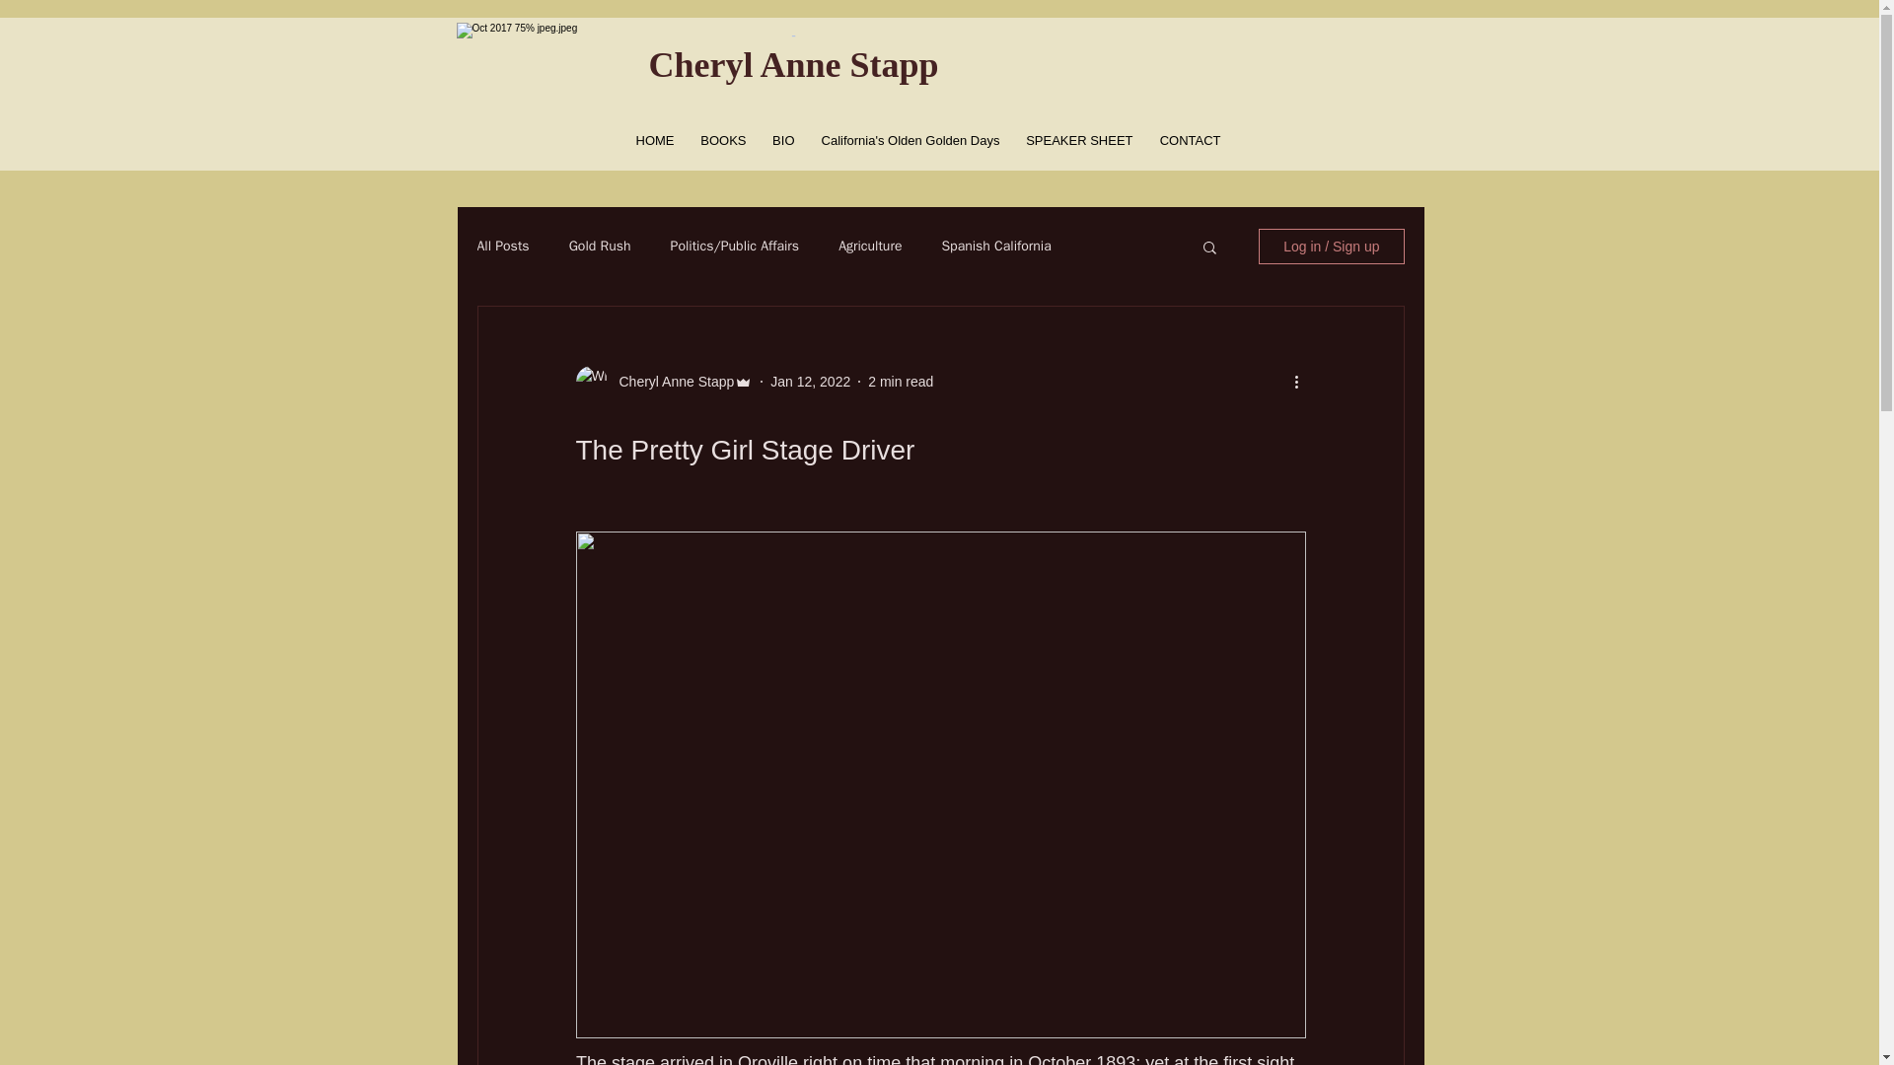 The height and width of the screenshot is (1065, 1894). Describe the element at coordinates (870, 247) in the screenshot. I see `Agriculture` at that location.